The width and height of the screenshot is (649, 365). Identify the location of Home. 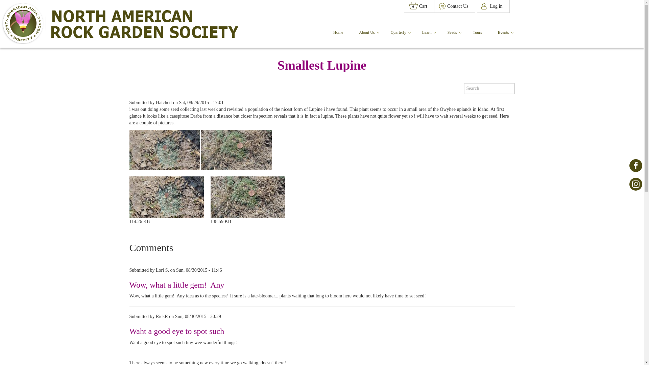
(119, 10).